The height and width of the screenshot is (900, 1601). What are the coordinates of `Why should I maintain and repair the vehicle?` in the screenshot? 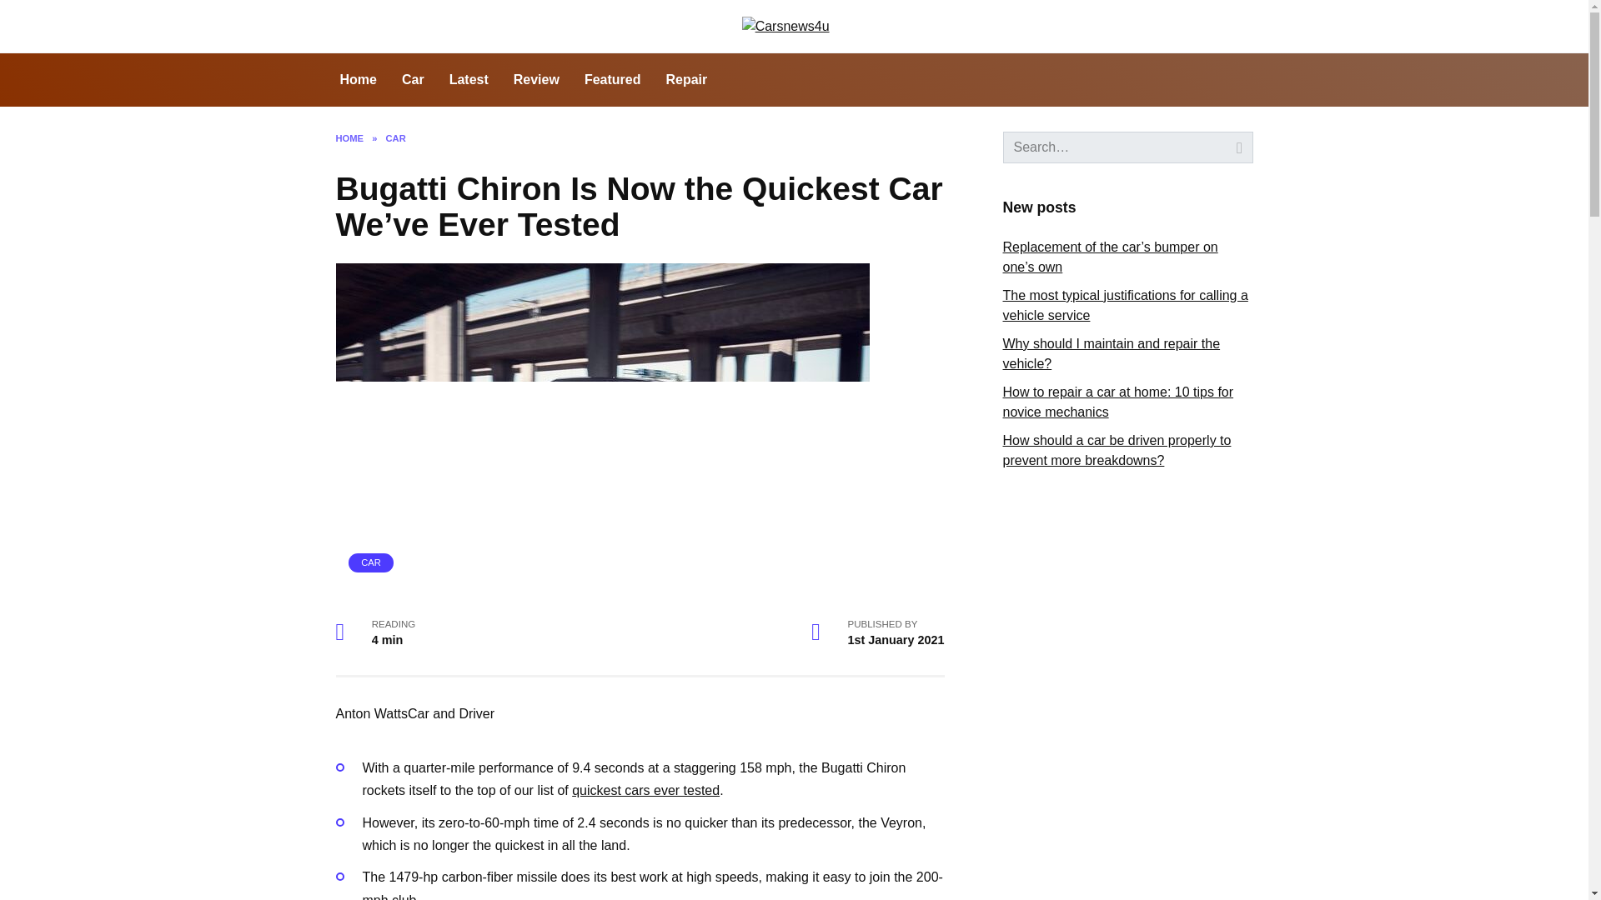 It's located at (1111, 353).